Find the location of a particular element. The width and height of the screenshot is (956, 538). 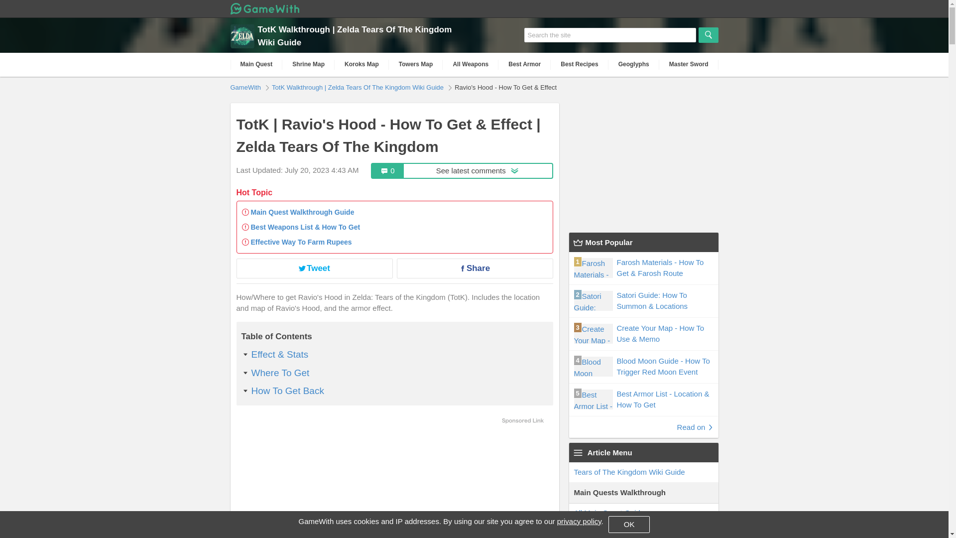

privacy policy is located at coordinates (633, 64).